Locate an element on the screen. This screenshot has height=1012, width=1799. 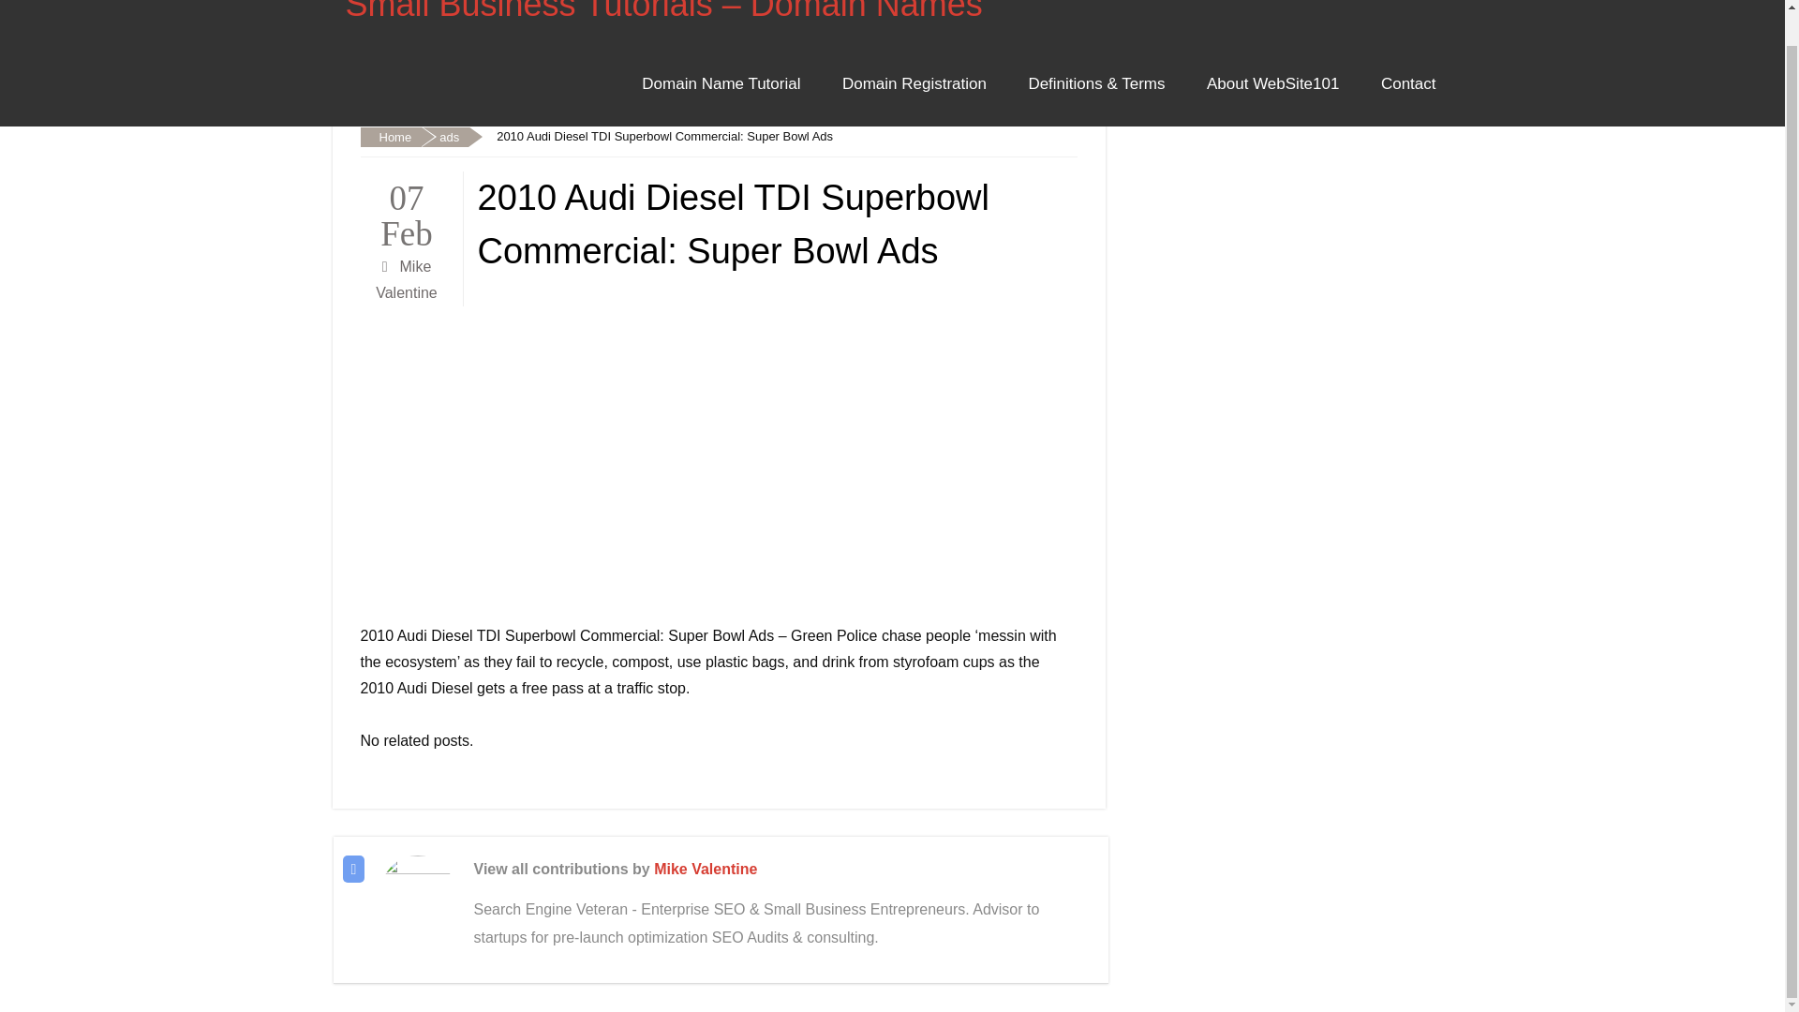
About WebSite101 is located at coordinates (1272, 84).